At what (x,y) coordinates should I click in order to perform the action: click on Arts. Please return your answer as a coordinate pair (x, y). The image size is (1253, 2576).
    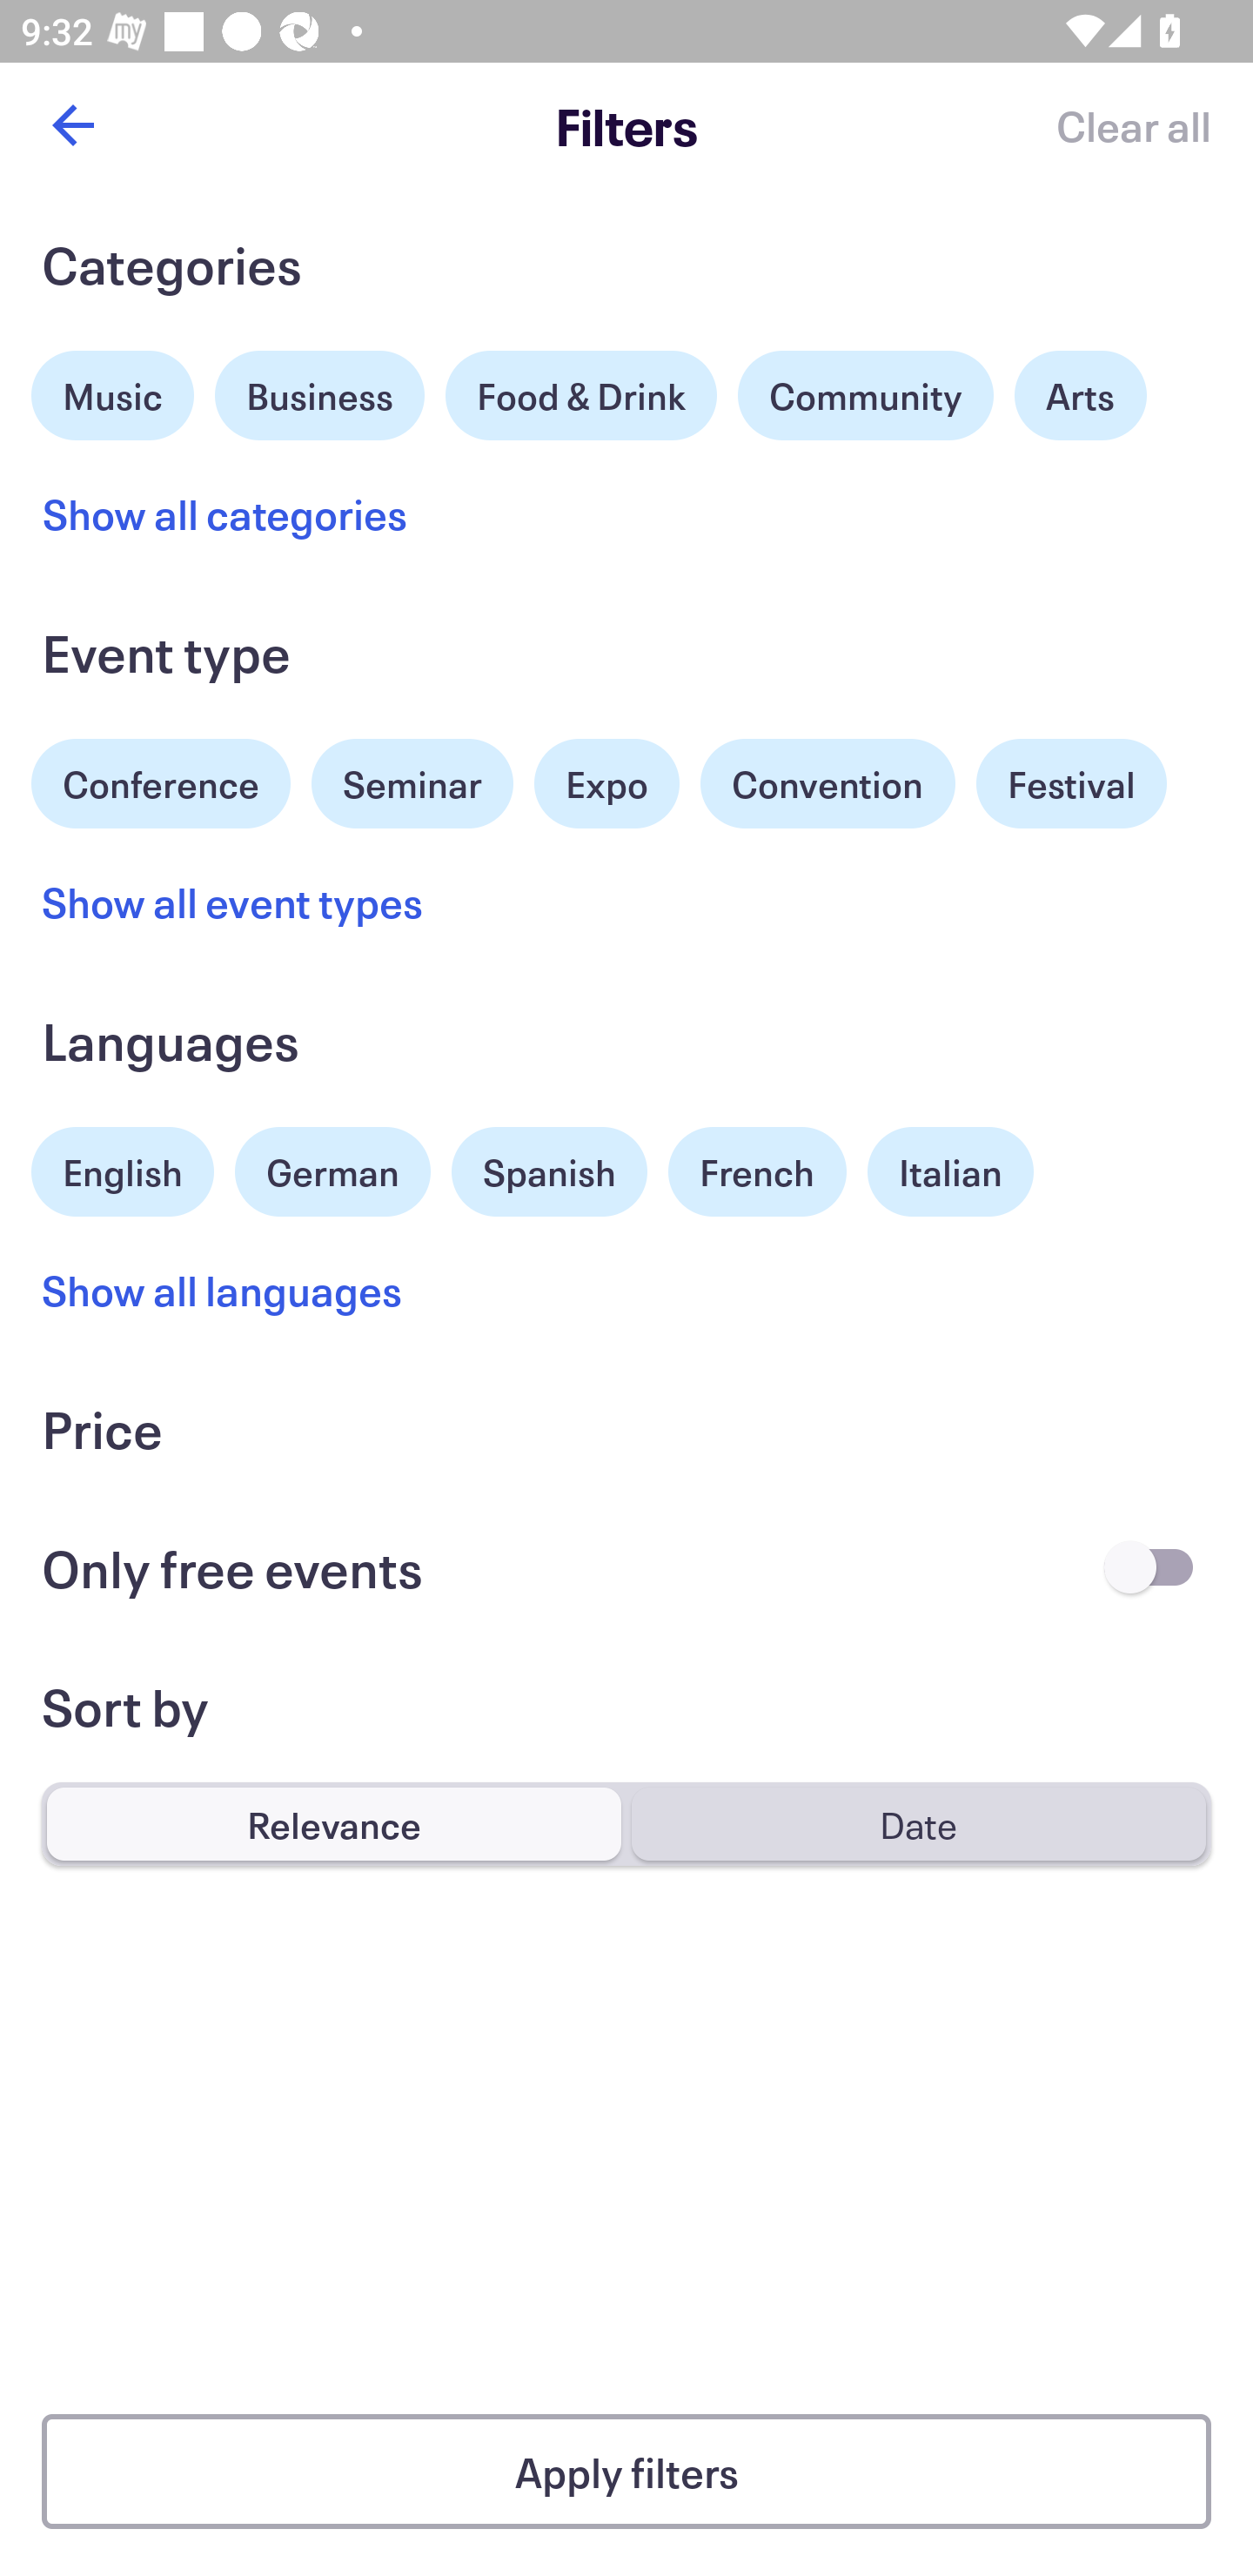
    Looking at the image, I should click on (1081, 395).